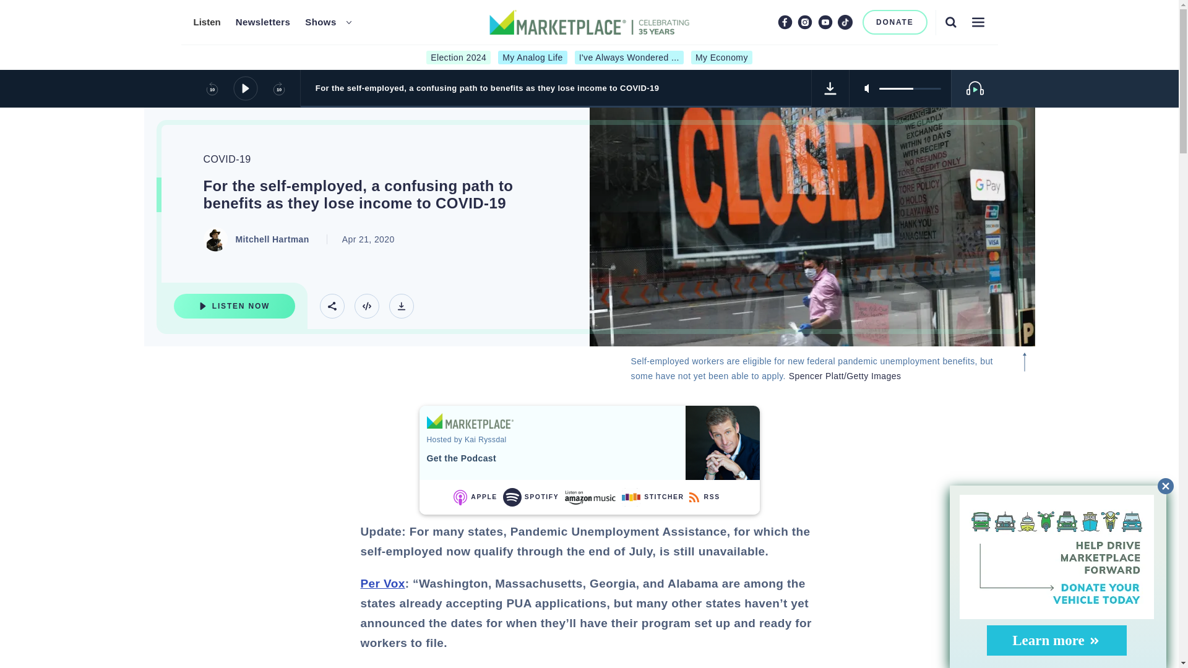 This screenshot has width=1188, height=668. Describe the element at coordinates (978, 22) in the screenshot. I see `Menu` at that location.